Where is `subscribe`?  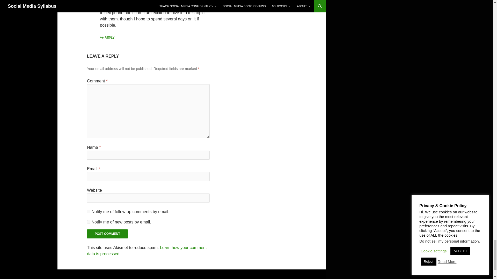 subscribe is located at coordinates (89, 222).